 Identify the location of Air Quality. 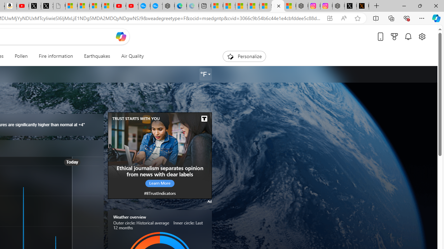
(133, 56).